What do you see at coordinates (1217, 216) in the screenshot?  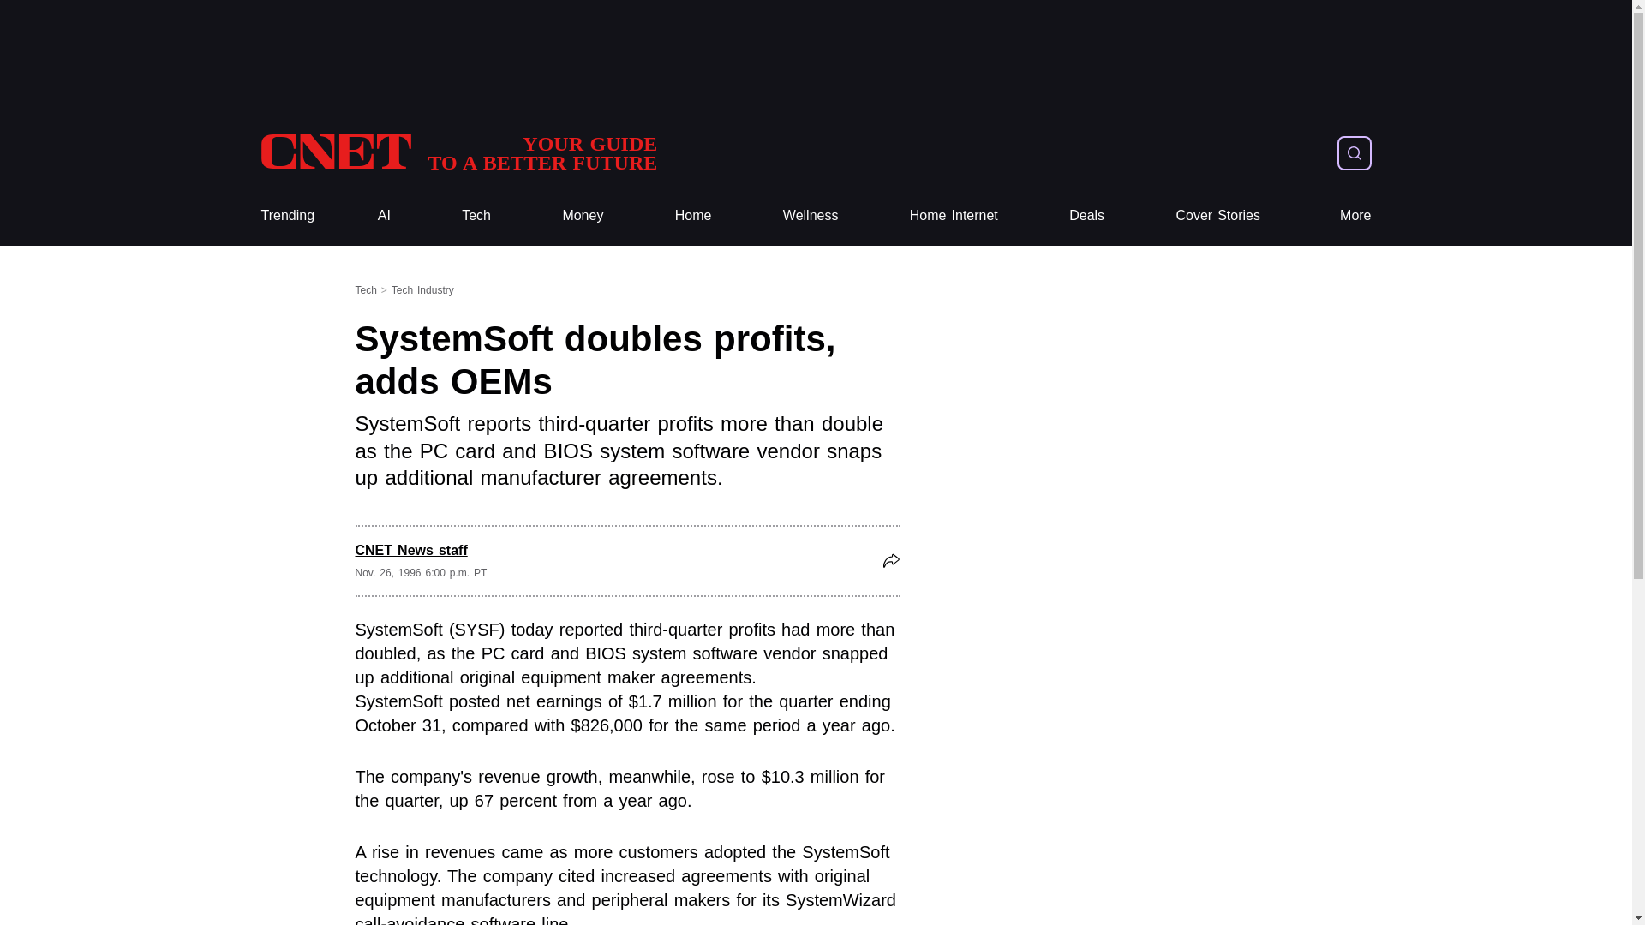 I see `Cover Stories` at bounding box center [1217, 216].